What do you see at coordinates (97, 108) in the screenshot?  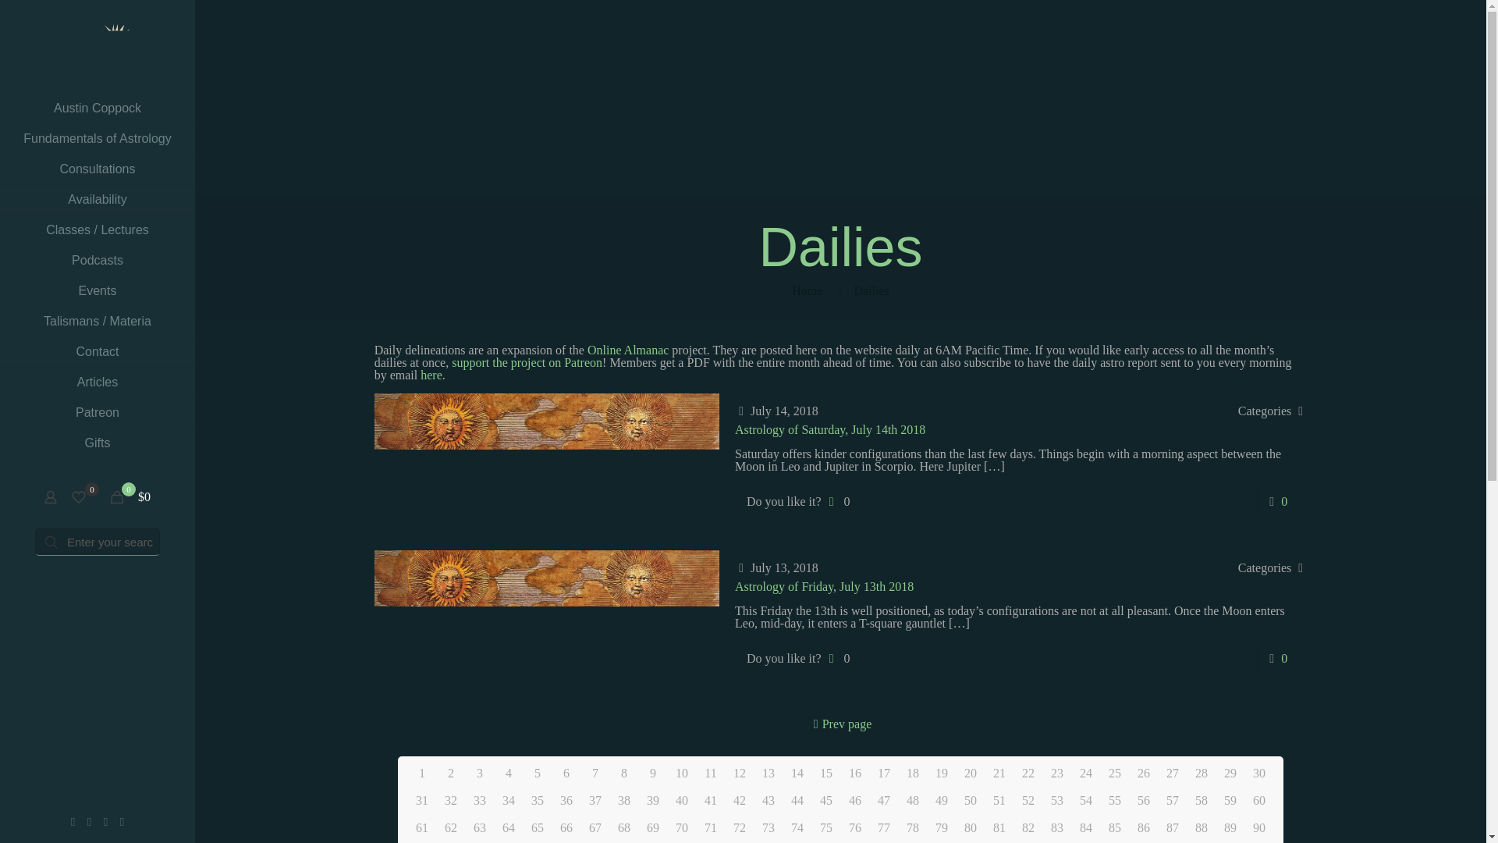 I see `Austin Coppock` at bounding box center [97, 108].